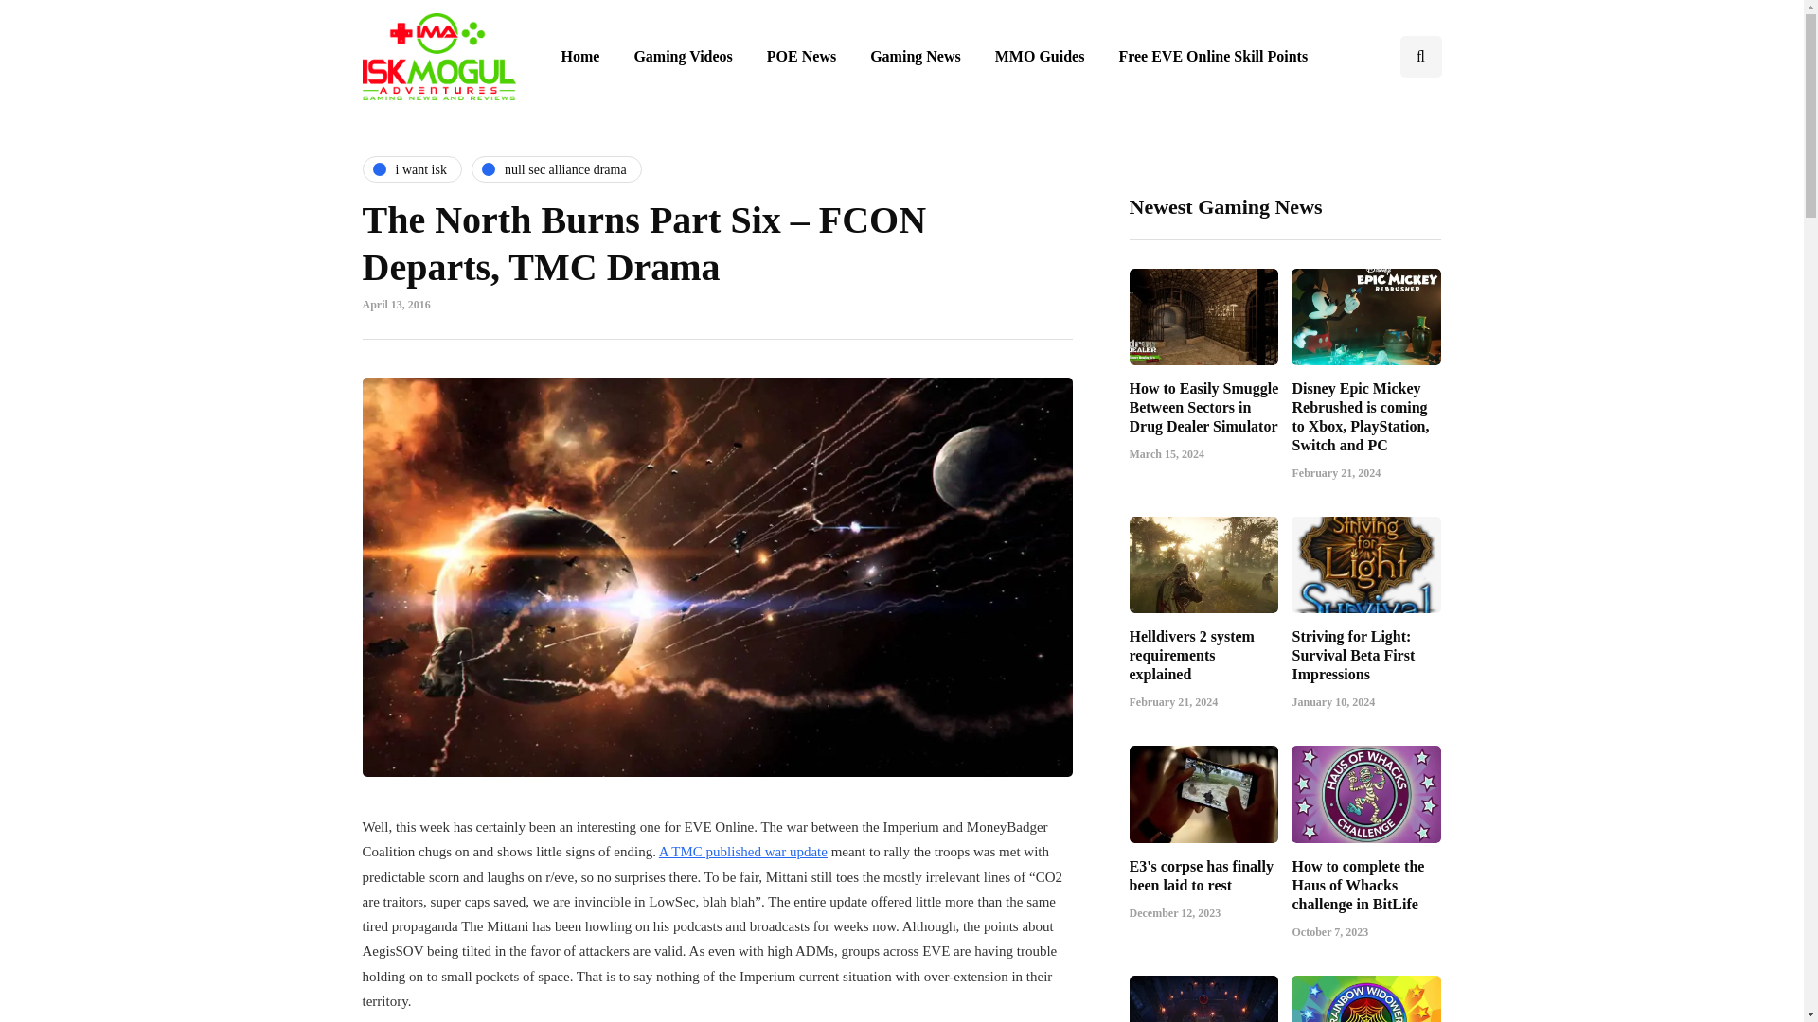 The image size is (1818, 1022). I want to click on POE News, so click(801, 57).